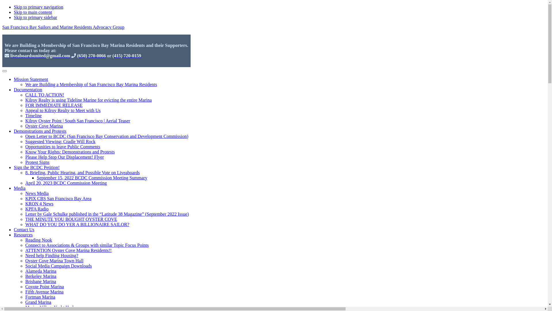 The image size is (552, 311). Describe the element at coordinates (45, 95) in the screenshot. I see `CALL TO ACTION!` at that location.